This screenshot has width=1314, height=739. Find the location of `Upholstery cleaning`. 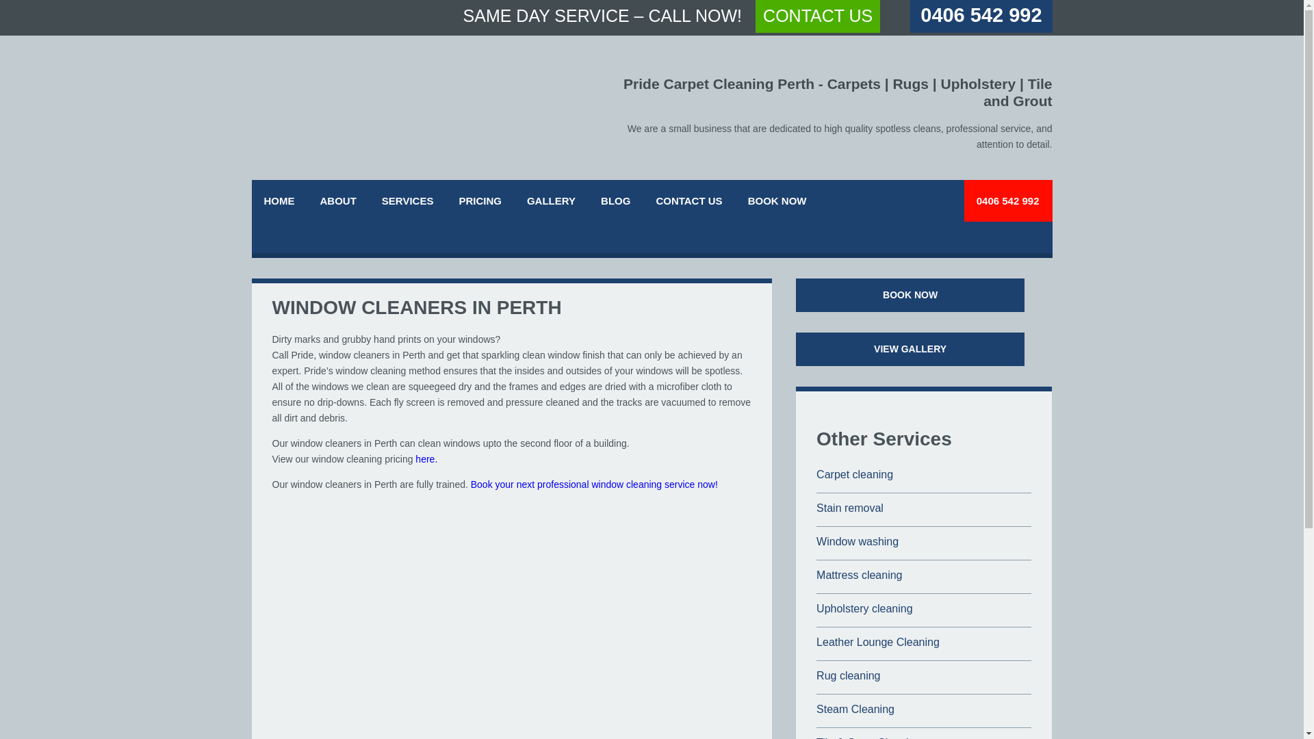

Upholstery cleaning is located at coordinates (864, 608).